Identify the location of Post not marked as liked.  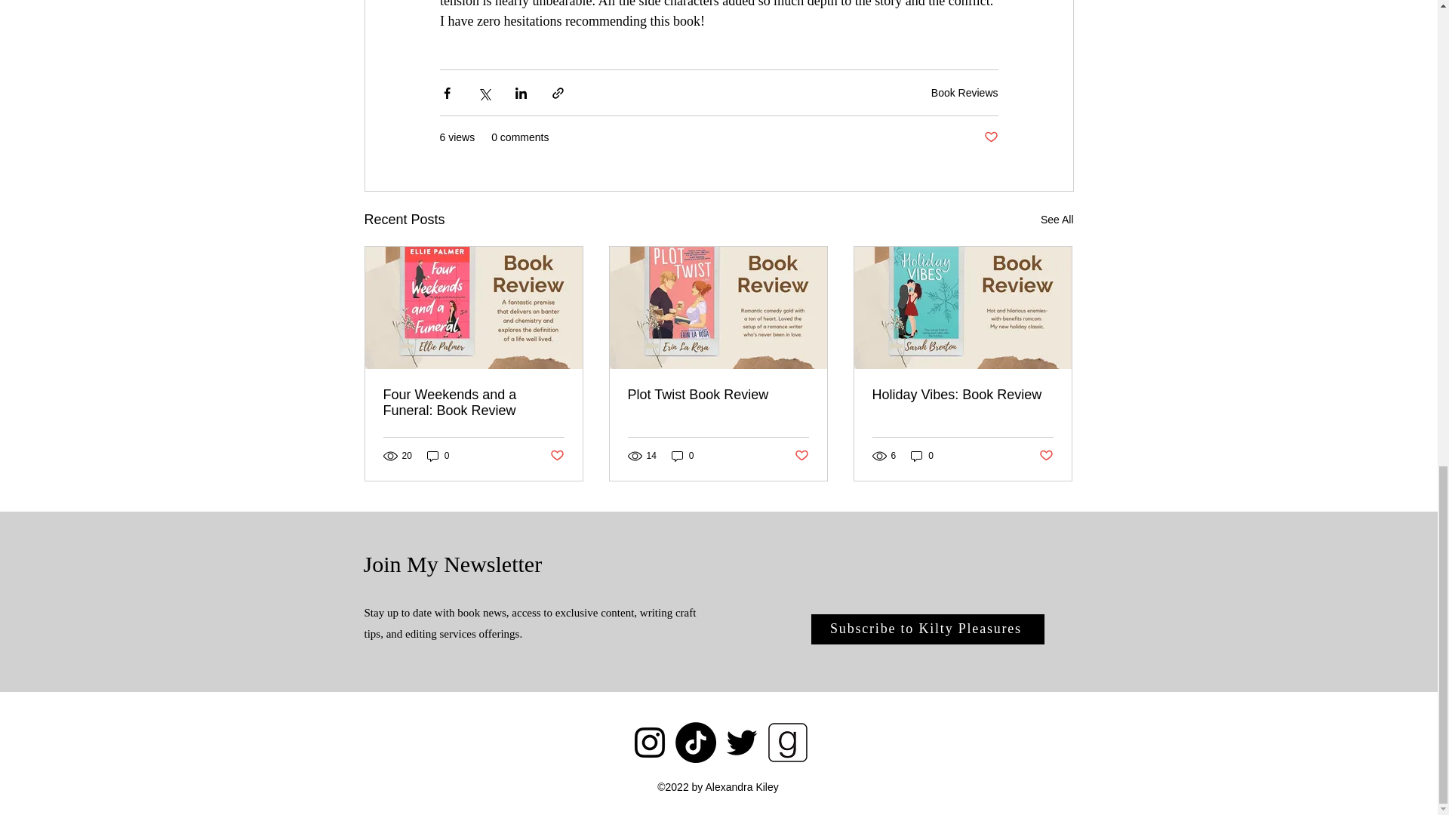
(990, 137).